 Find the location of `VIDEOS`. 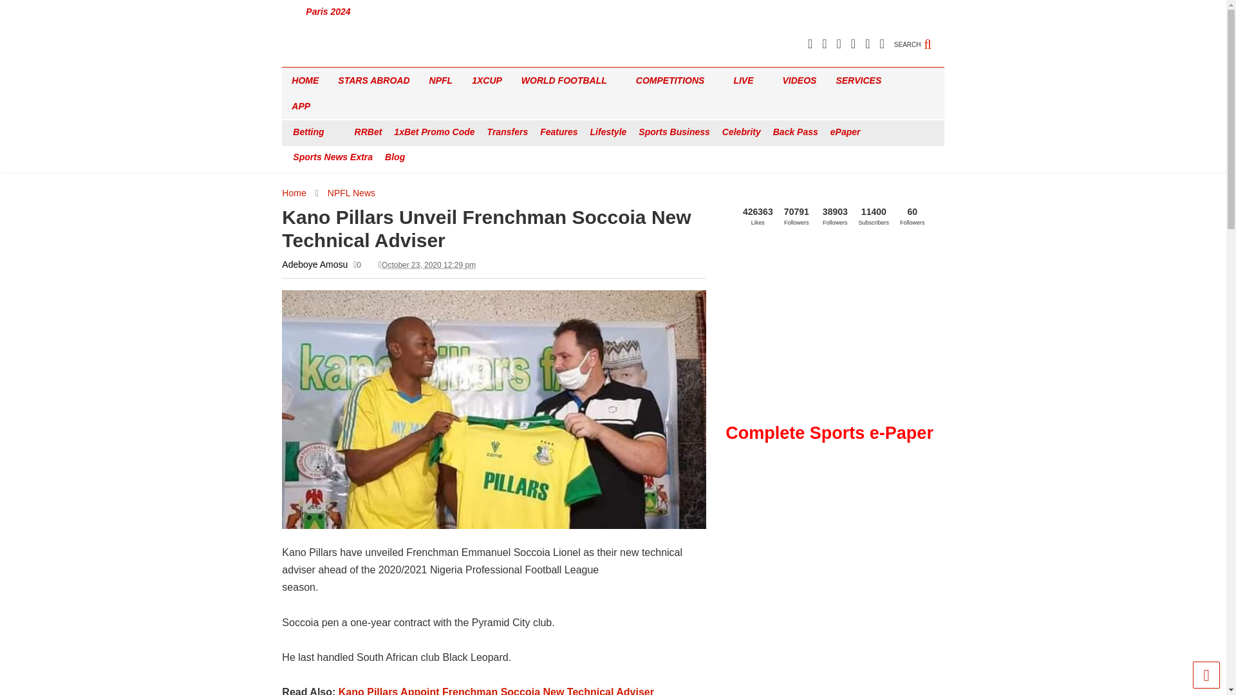

VIDEOS is located at coordinates (800, 80).